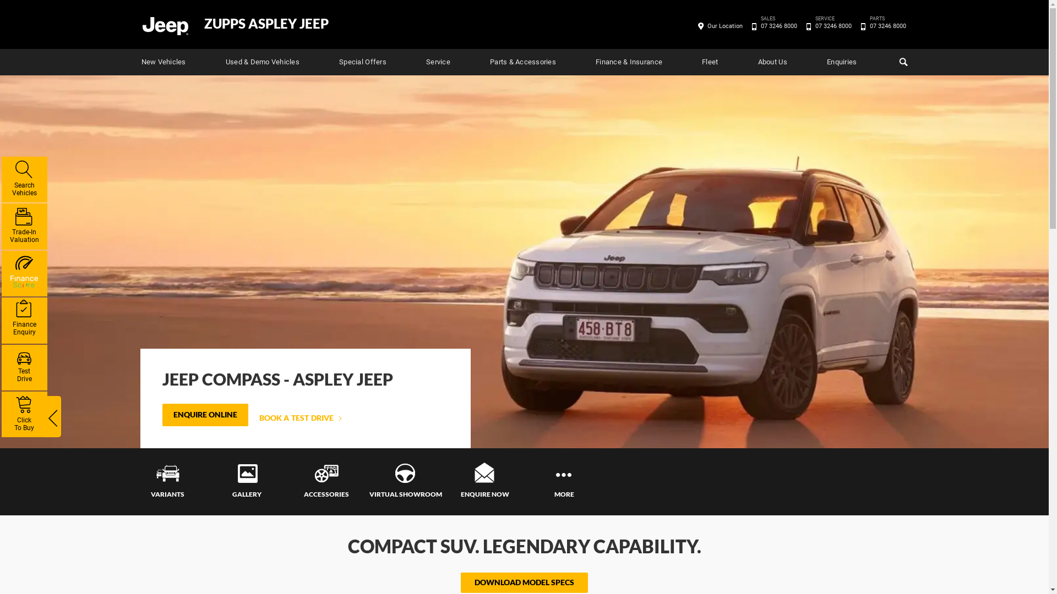  Describe the element at coordinates (842, 62) in the screenshot. I see `Enquiries` at that location.